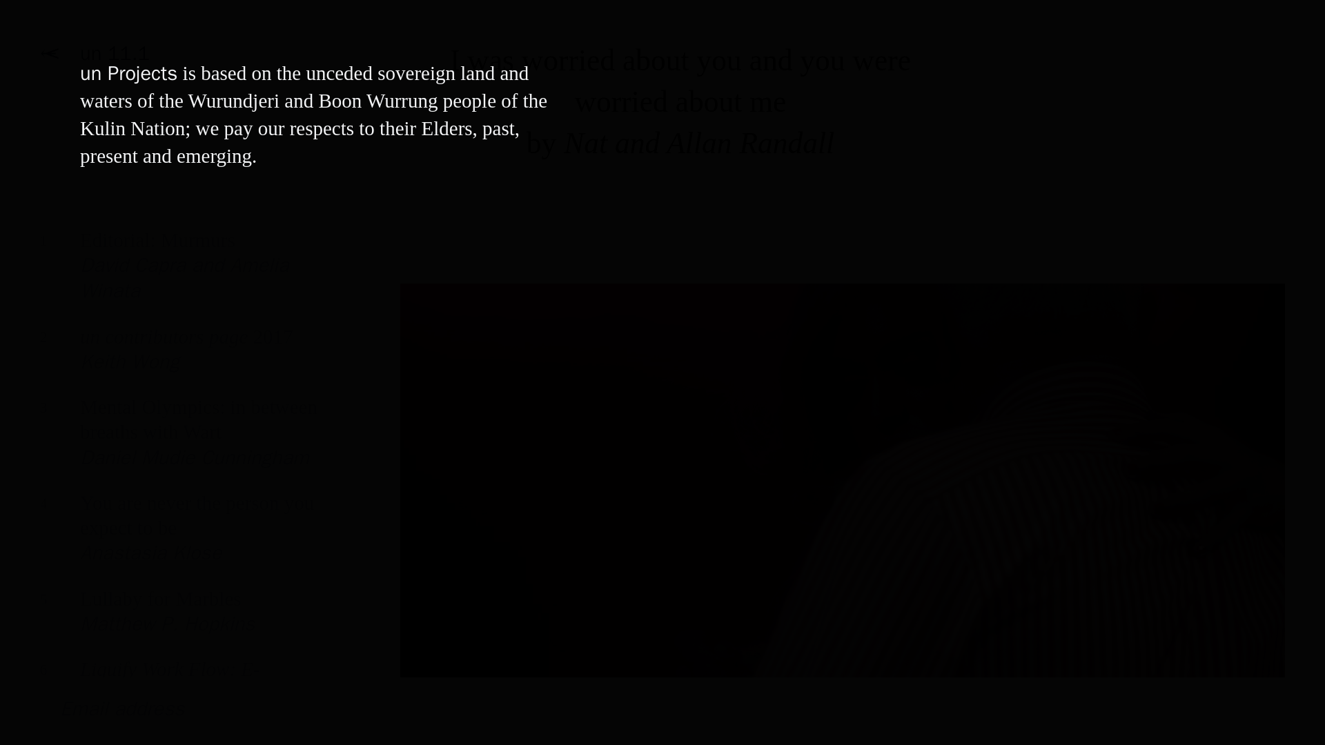  What do you see at coordinates (179, 359) in the screenshot?
I see `Posts by Nat and Allan Randall` at bounding box center [179, 359].